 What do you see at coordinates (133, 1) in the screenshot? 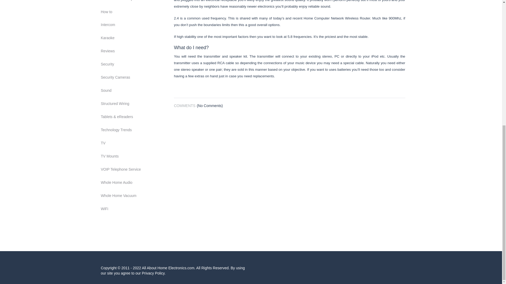
I see `Home Theater Projector` at bounding box center [133, 1].